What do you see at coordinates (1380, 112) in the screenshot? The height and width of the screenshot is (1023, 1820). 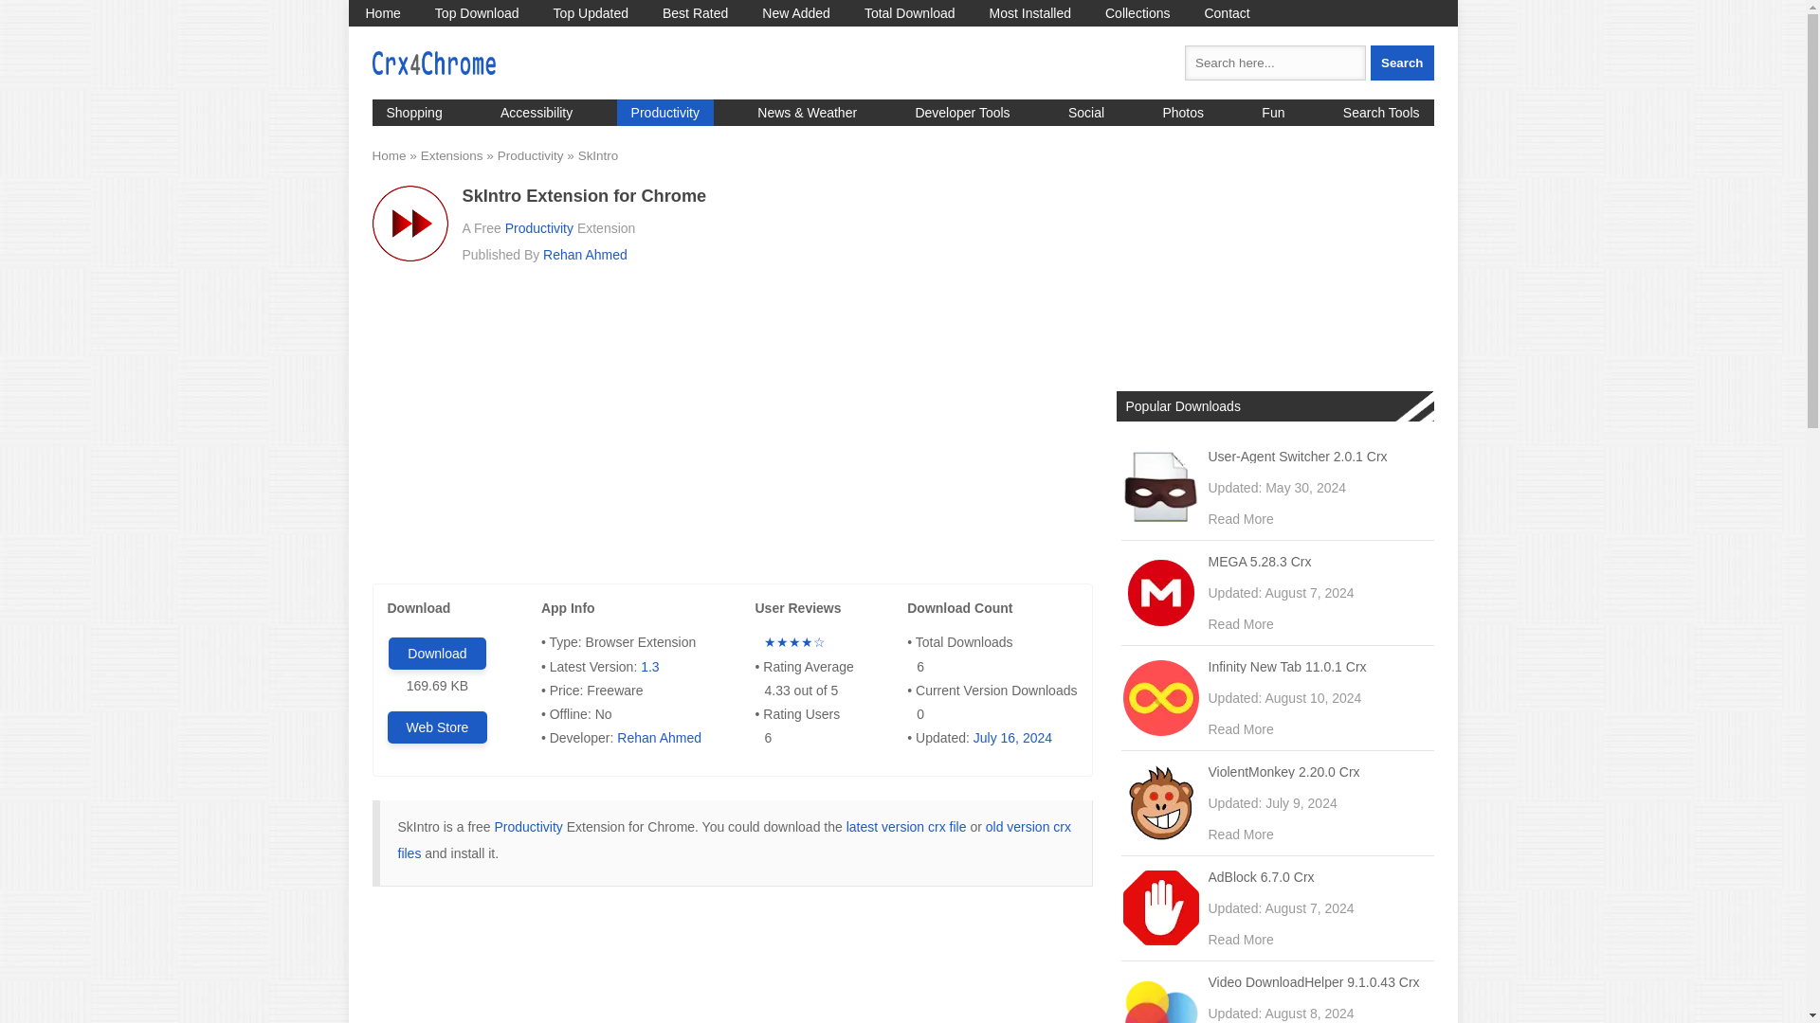 I see `Search Tools` at bounding box center [1380, 112].